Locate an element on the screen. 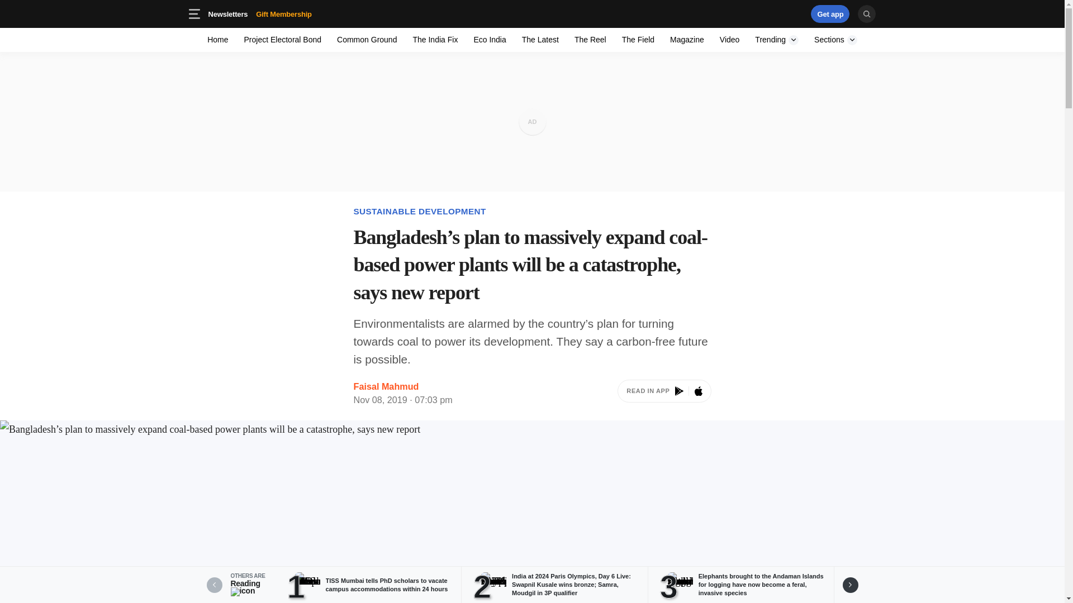 The width and height of the screenshot is (1073, 603). Common Ground is located at coordinates (367, 39).